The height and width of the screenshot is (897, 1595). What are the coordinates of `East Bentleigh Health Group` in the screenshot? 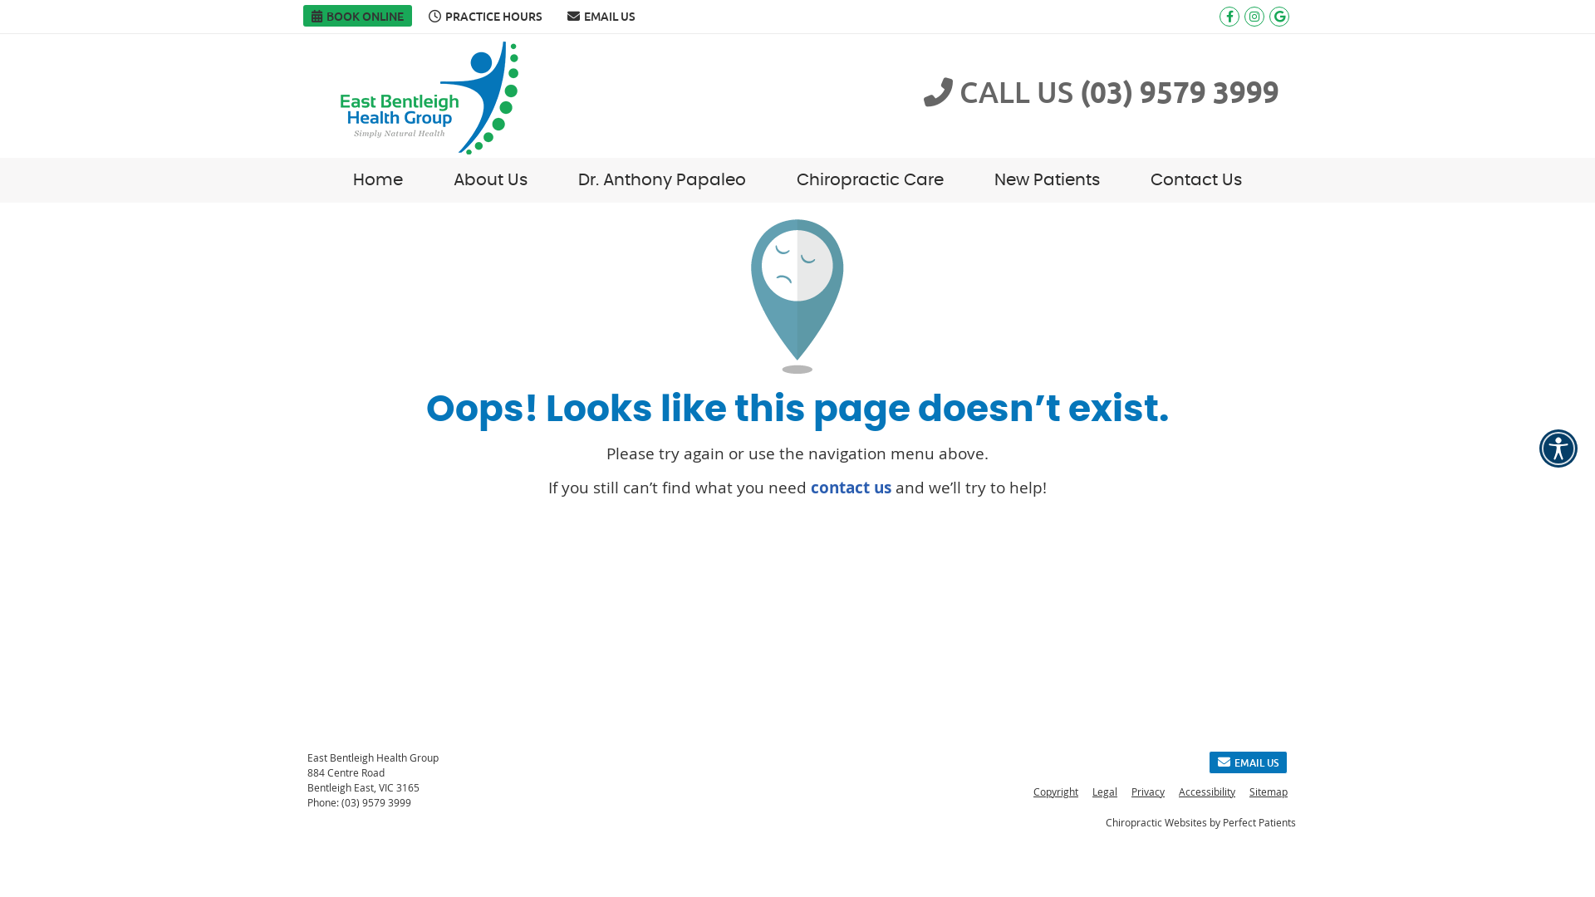 It's located at (429, 149).